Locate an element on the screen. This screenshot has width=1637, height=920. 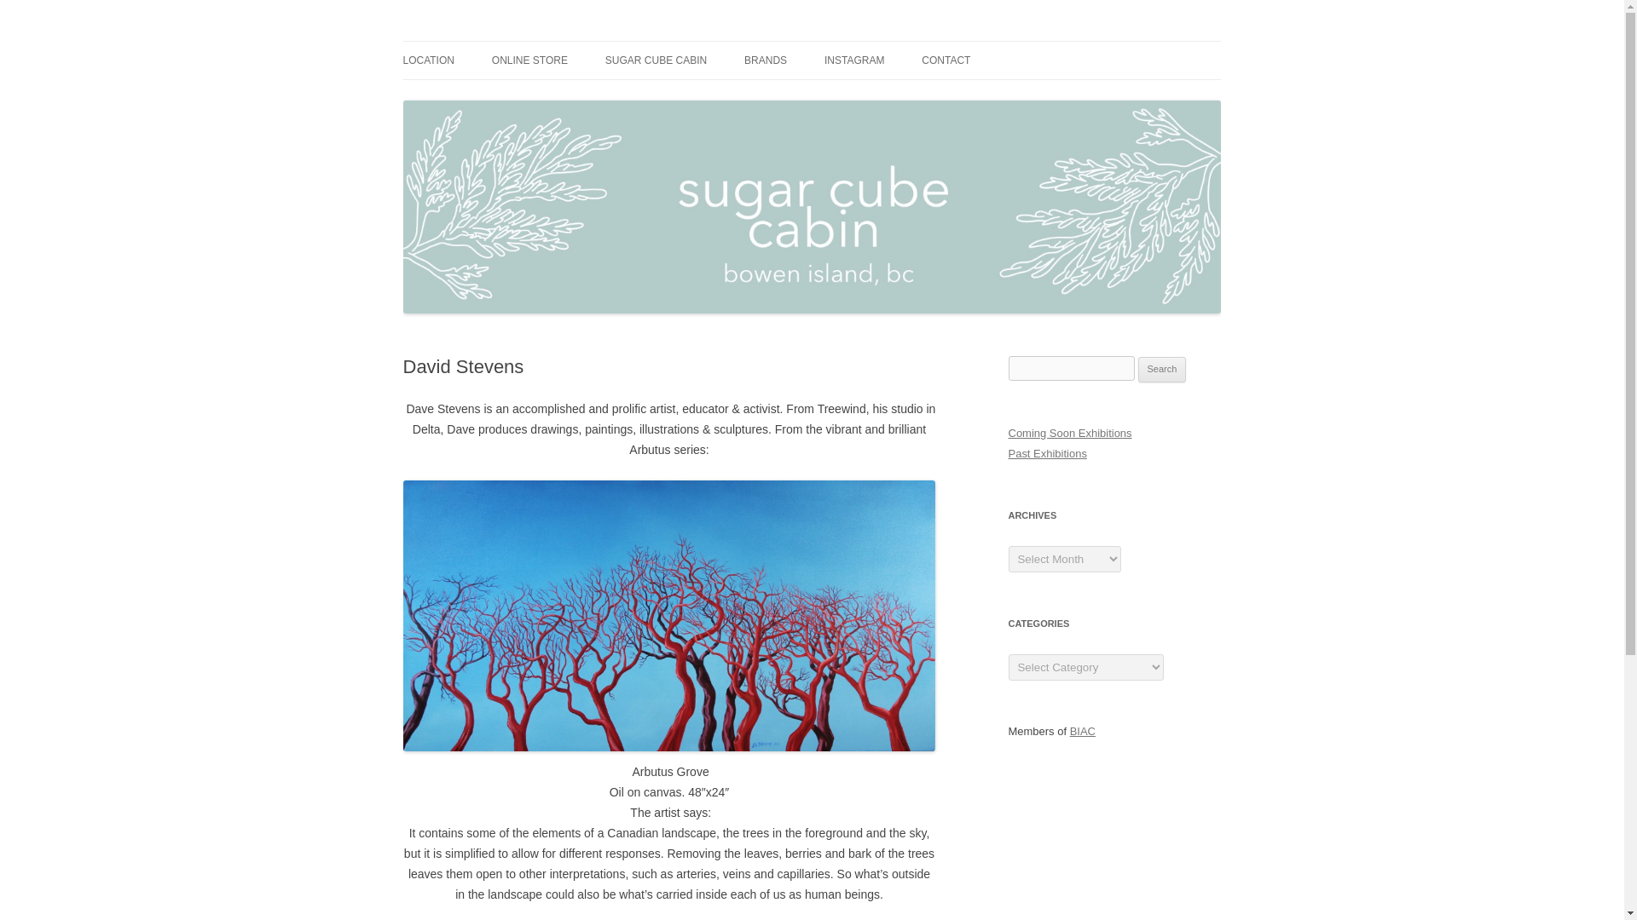
SUGAR CUBE CABIN is located at coordinates (657, 60).